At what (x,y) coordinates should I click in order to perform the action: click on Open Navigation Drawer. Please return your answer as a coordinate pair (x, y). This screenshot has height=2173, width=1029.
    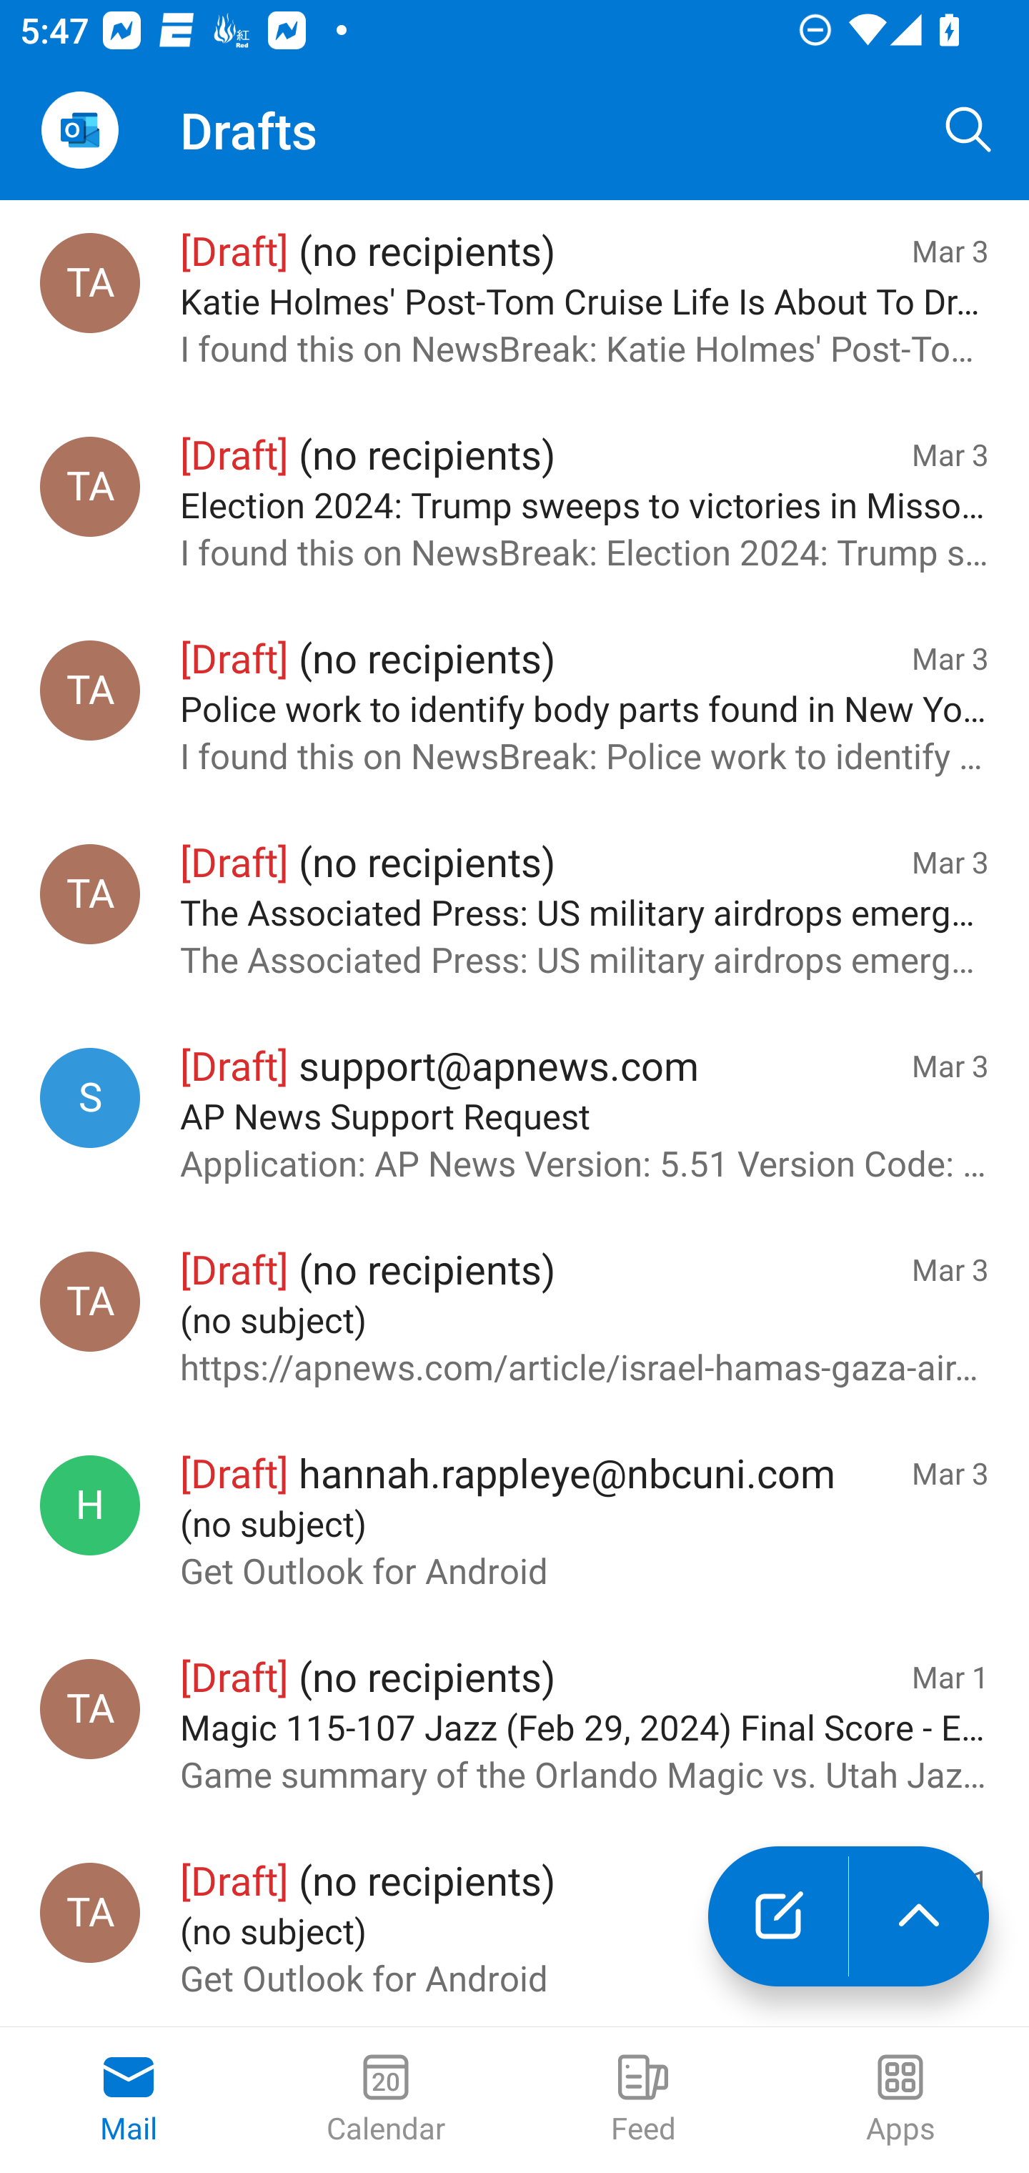
    Looking at the image, I should click on (79, 130).